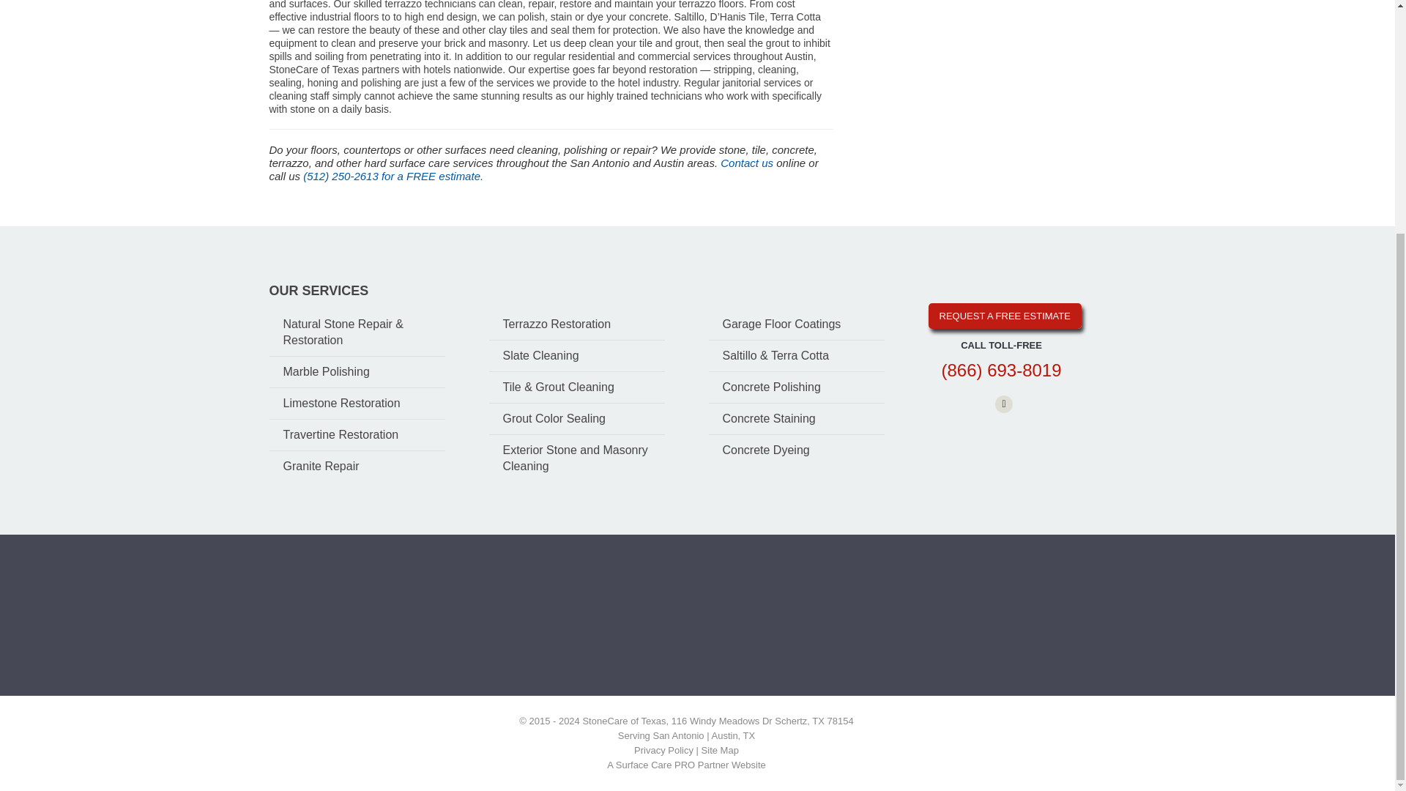 The width and height of the screenshot is (1406, 791). Describe the element at coordinates (562, 623) in the screenshot. I see `Surface Care PRO Partner. Click to verify.` at that location.